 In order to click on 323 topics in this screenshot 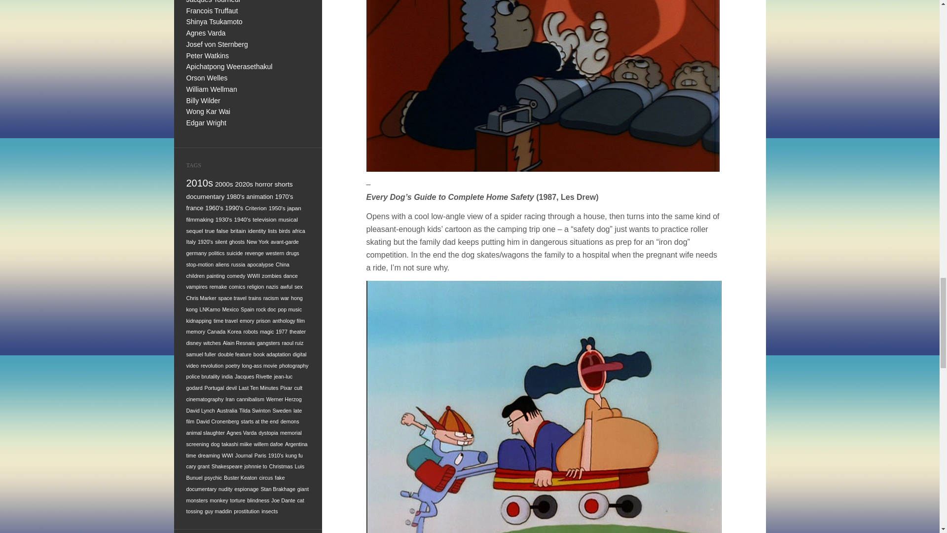, I will do `click(283, 185)`.